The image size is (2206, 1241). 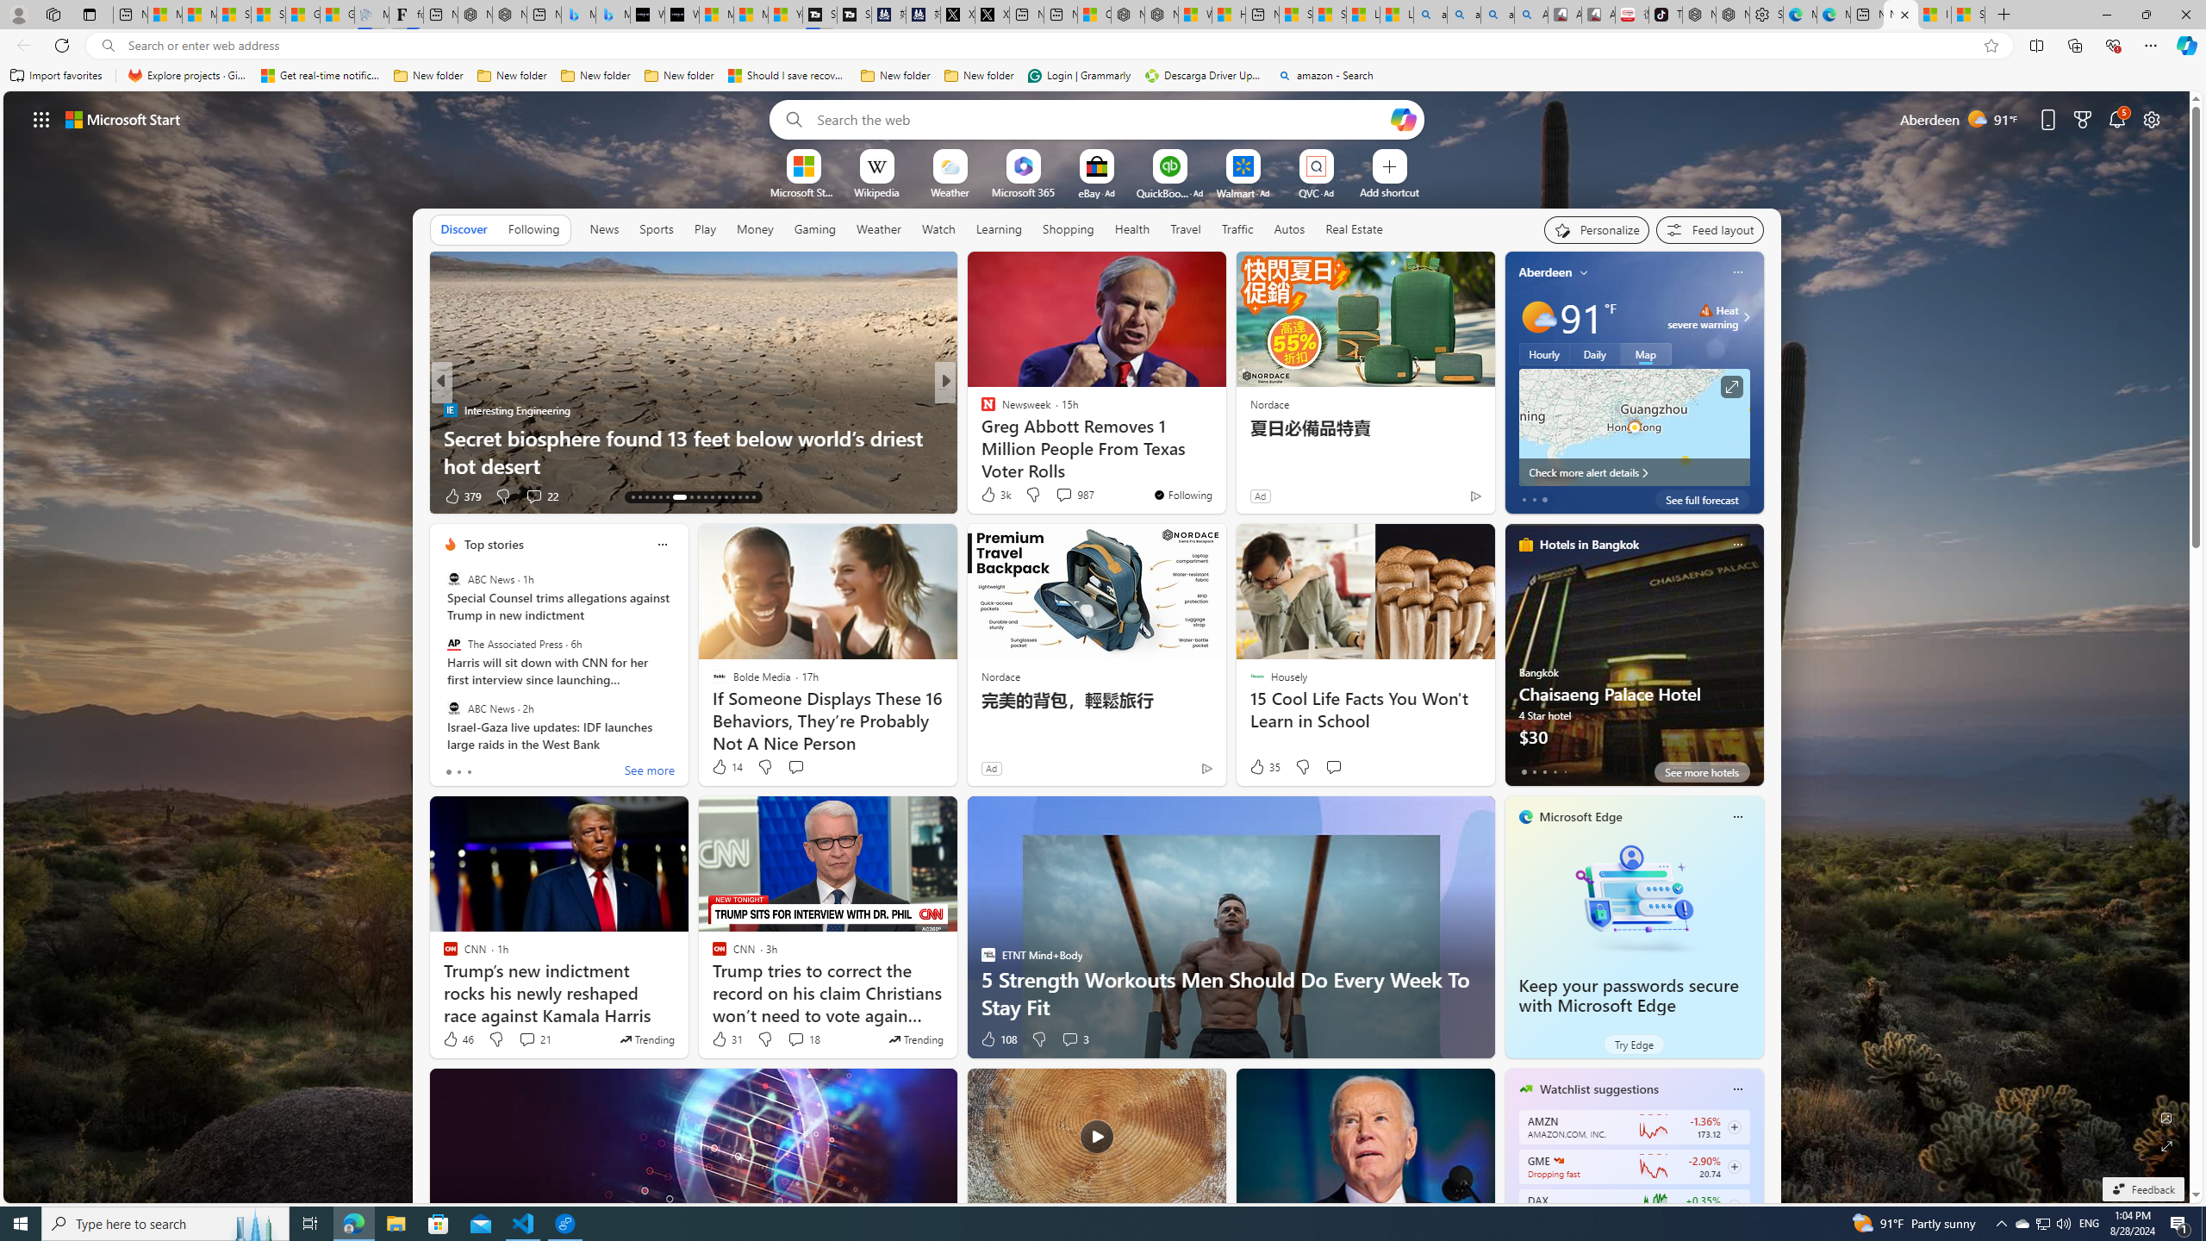 I want to click on AutomationID: tab-29, so click(x=753, y=497).